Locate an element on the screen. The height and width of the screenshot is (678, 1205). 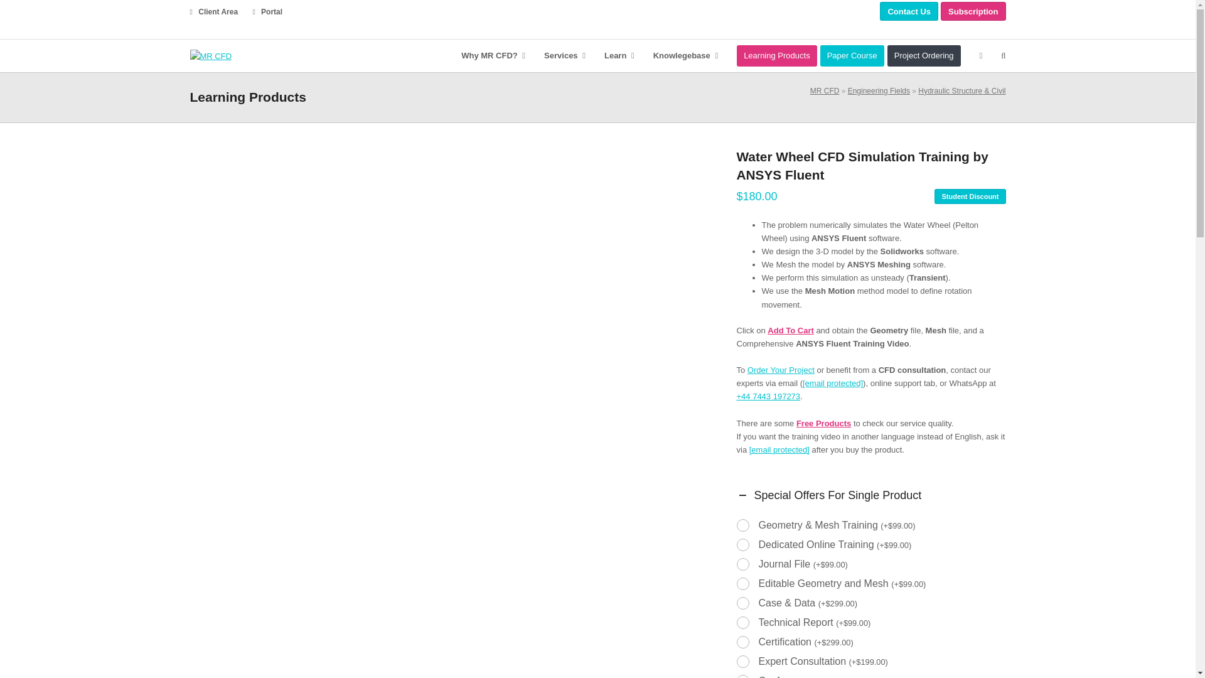
Portal is located at coordinates (267, 11).